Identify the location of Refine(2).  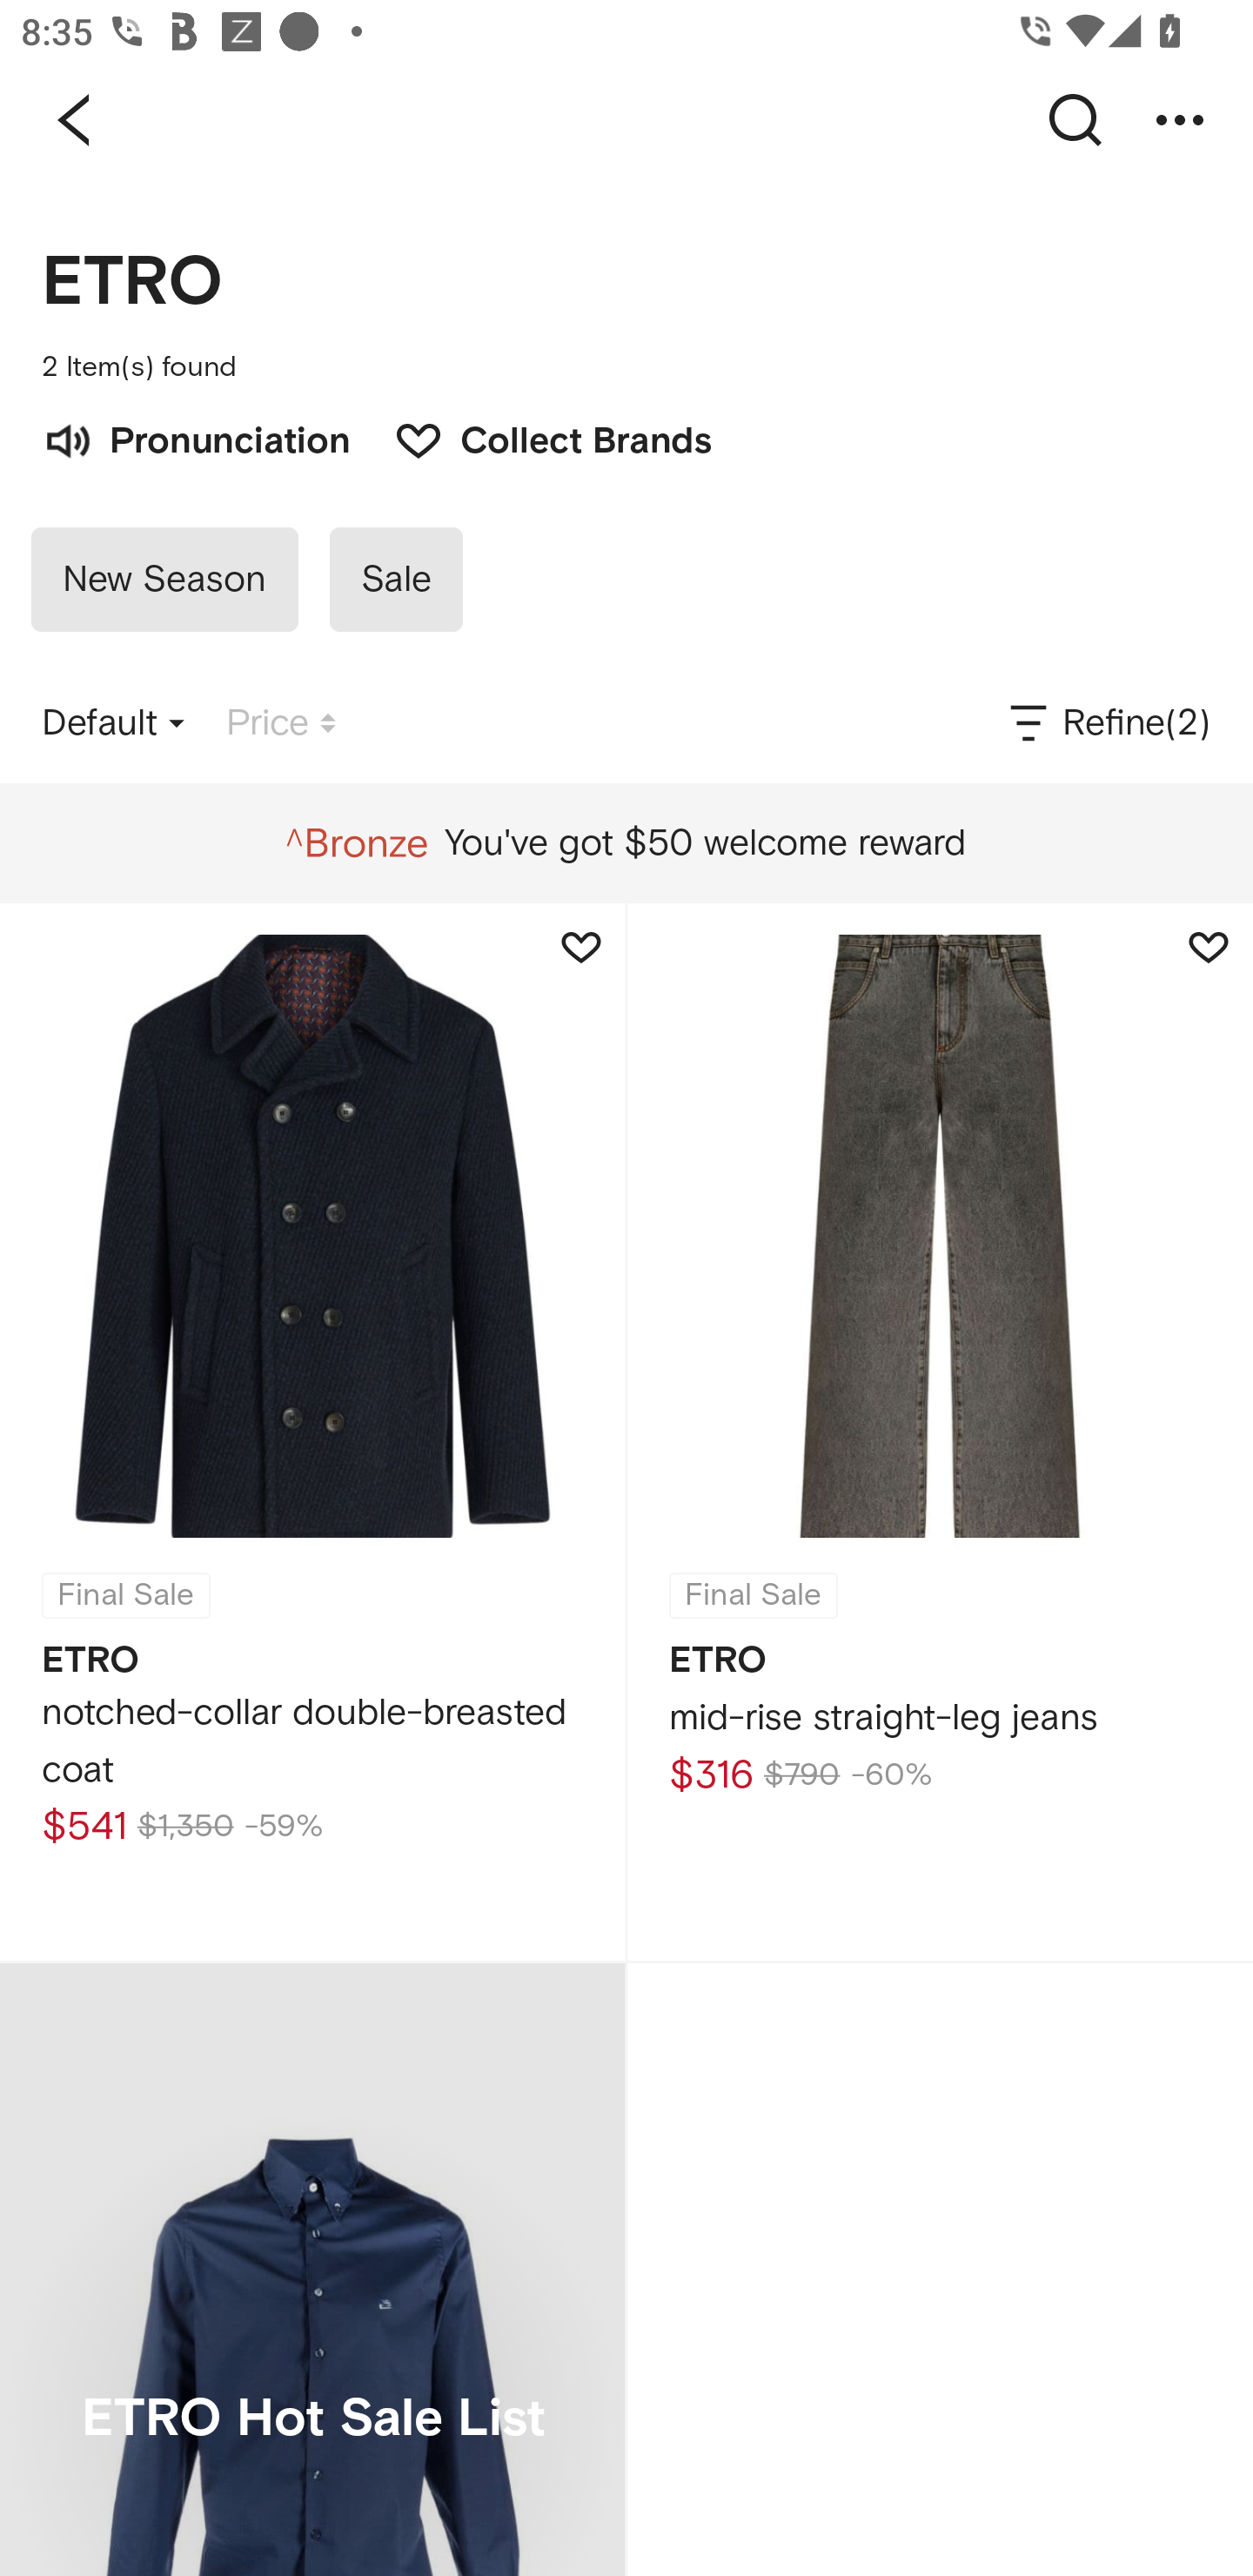
(1107, 723).